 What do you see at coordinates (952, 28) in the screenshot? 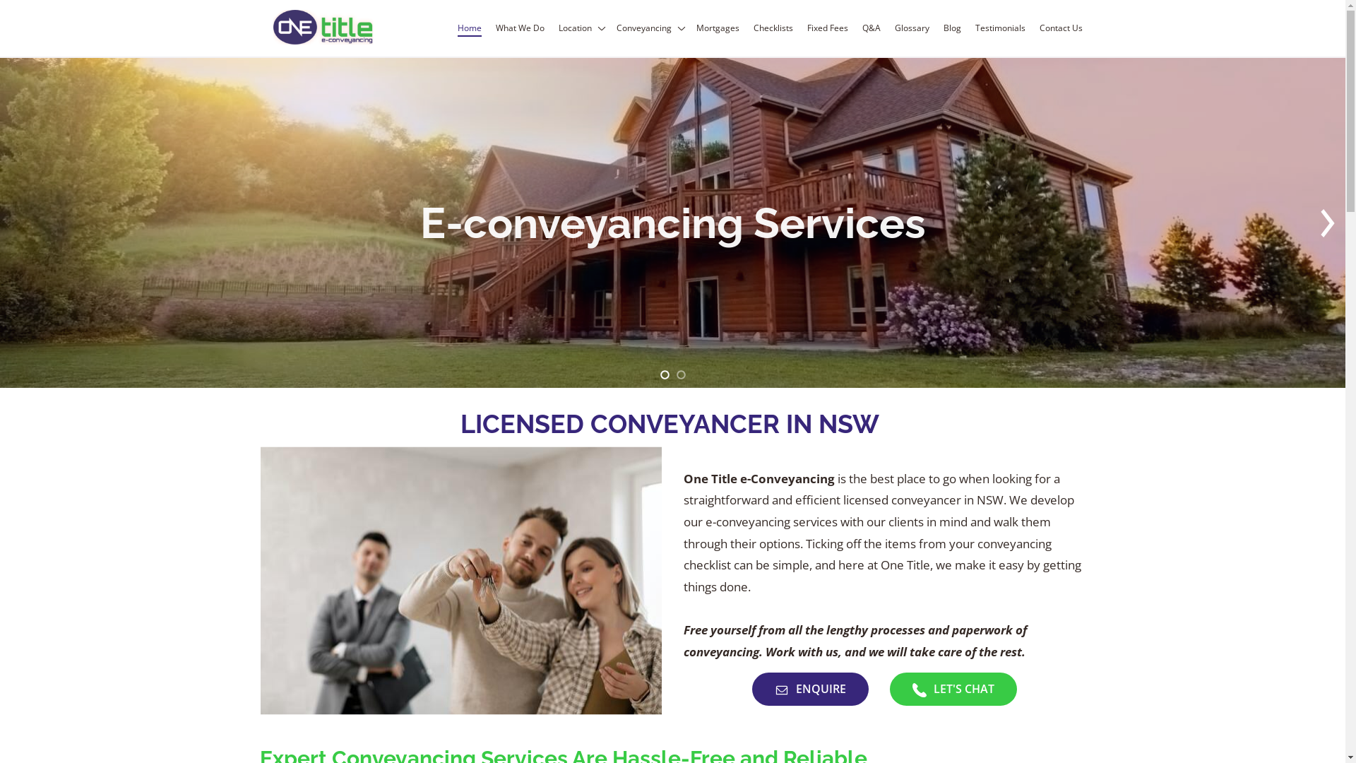
I see `Blog` at bounding box center [952, 28].